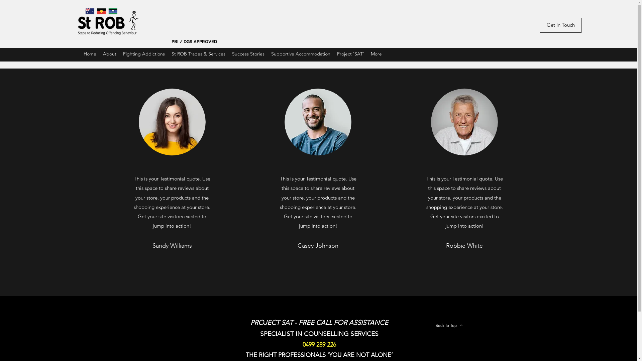 The width and height of the screenshot is (642, 361). I want to click on Back to Top, so click(449, 325).